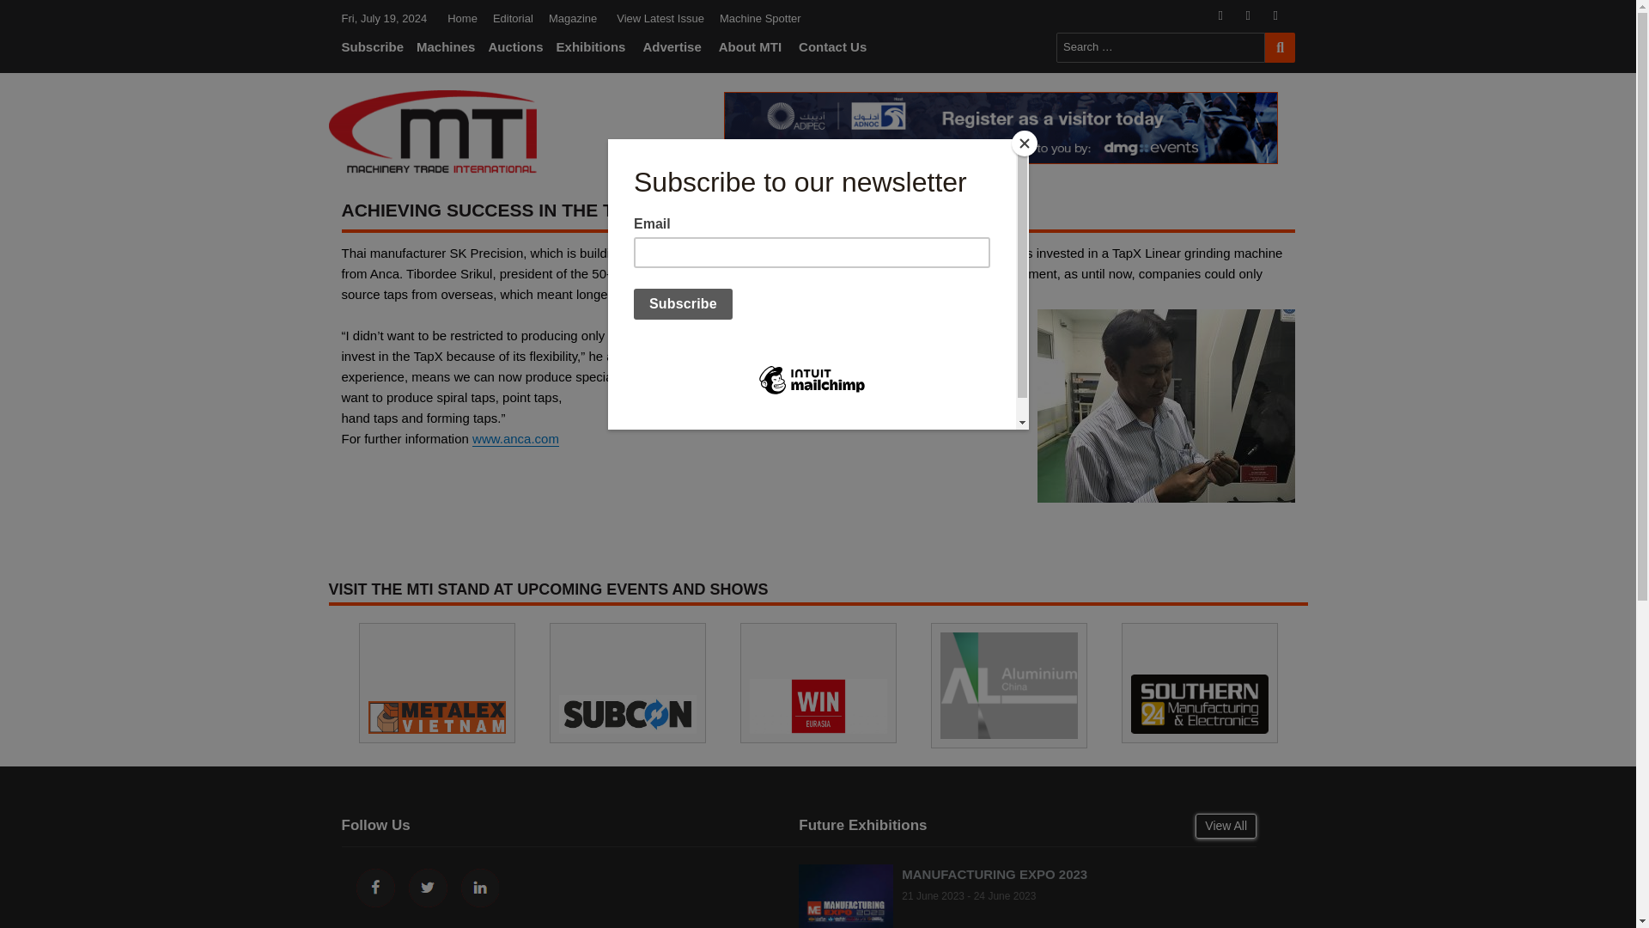 The height and width of the screenshot is (928, 1649). I want to click on ln, so click(1283, 15).